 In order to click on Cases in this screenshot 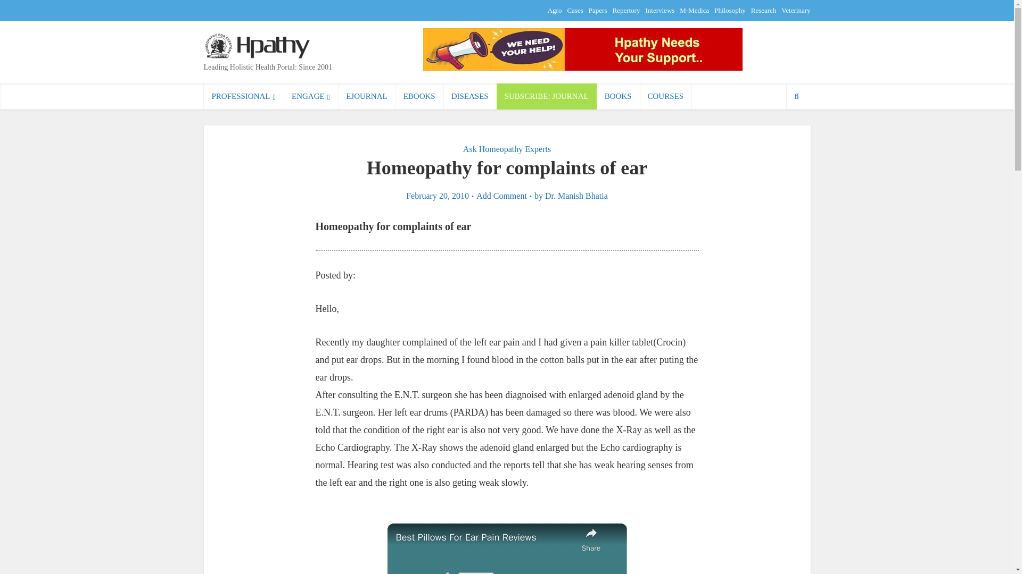, I will do `click(575, 10)`.